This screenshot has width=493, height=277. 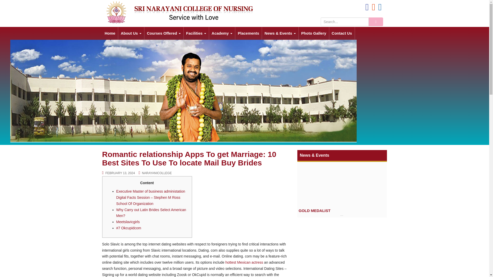 What do you see at coordinates (151, 213) in the screenshot?
I see `Why Carry out Latin Brides Select American Men?` at bounding box center [151, 213].